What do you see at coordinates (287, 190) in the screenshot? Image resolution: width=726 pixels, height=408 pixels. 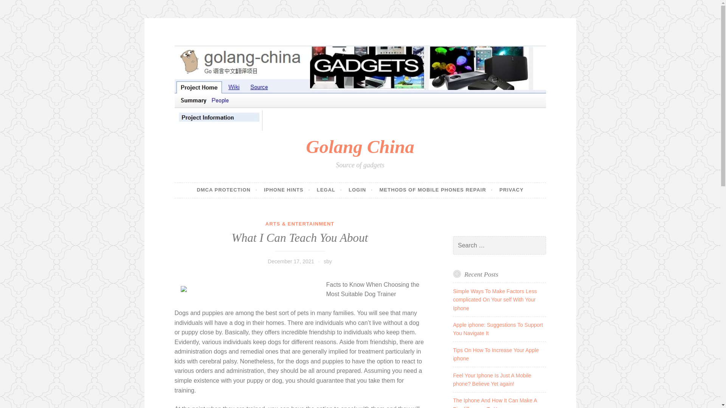 I see `IPHONE HINTS` at bounding box center [287, 190].